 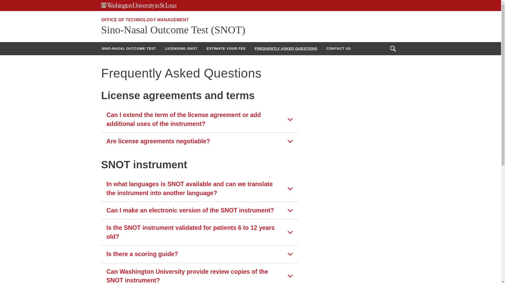 What do you see at coordinates (393, 49) in the screenshot?
I see `Open Search` at bounding box center [393, 49].